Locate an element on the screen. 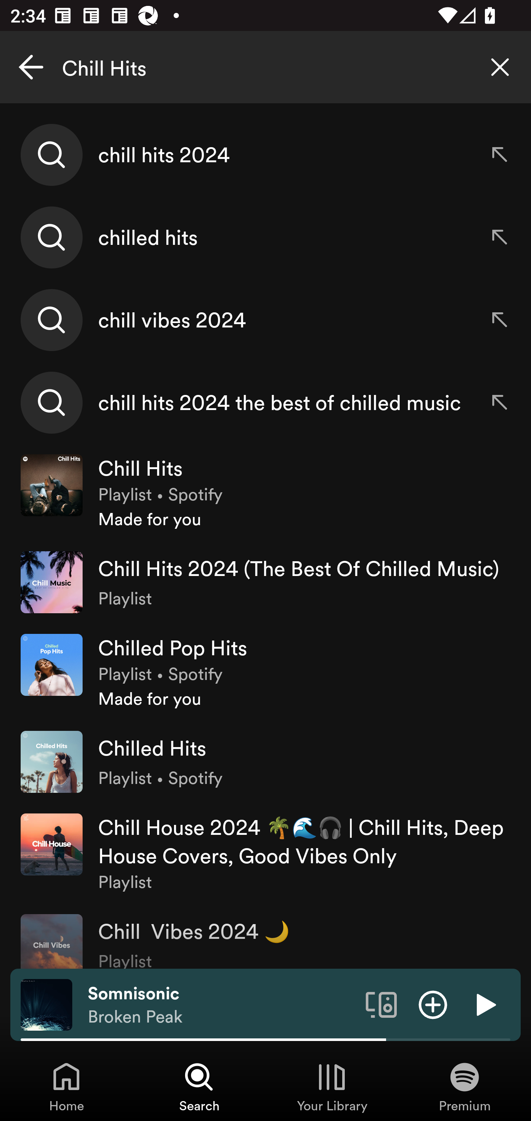 This screenshot has width=531, height=1121. chill hits 2024 is located at coordinates (265, 155).